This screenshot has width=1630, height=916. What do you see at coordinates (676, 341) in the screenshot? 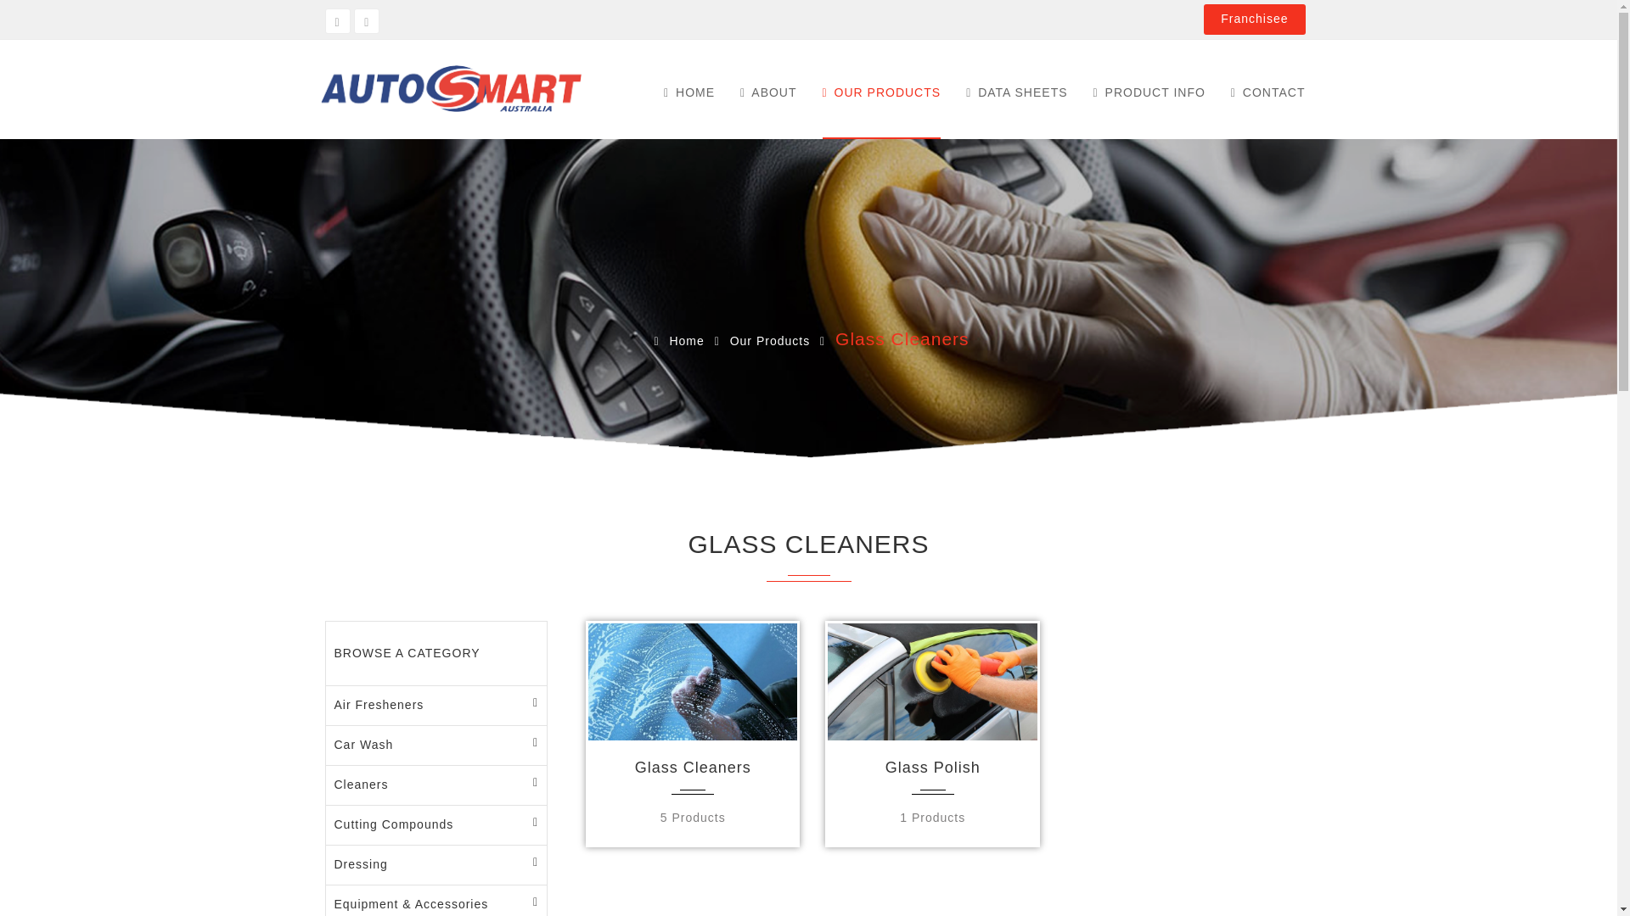
I see `Home` at bounding box center [676, 341].